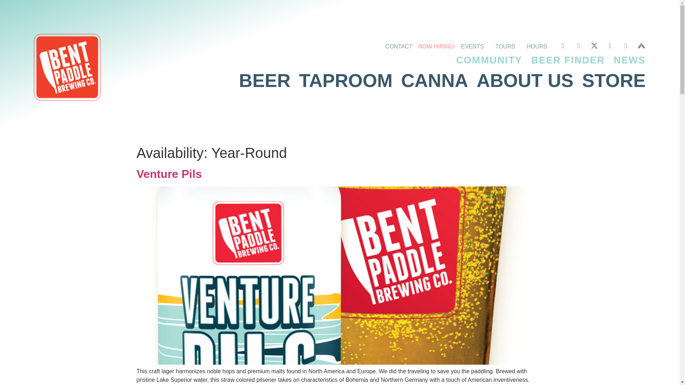 This screenshot has height=385, width=685. Describe the element at coordinates (511, 45) in the screenshot. I see `TOURS` at that location.